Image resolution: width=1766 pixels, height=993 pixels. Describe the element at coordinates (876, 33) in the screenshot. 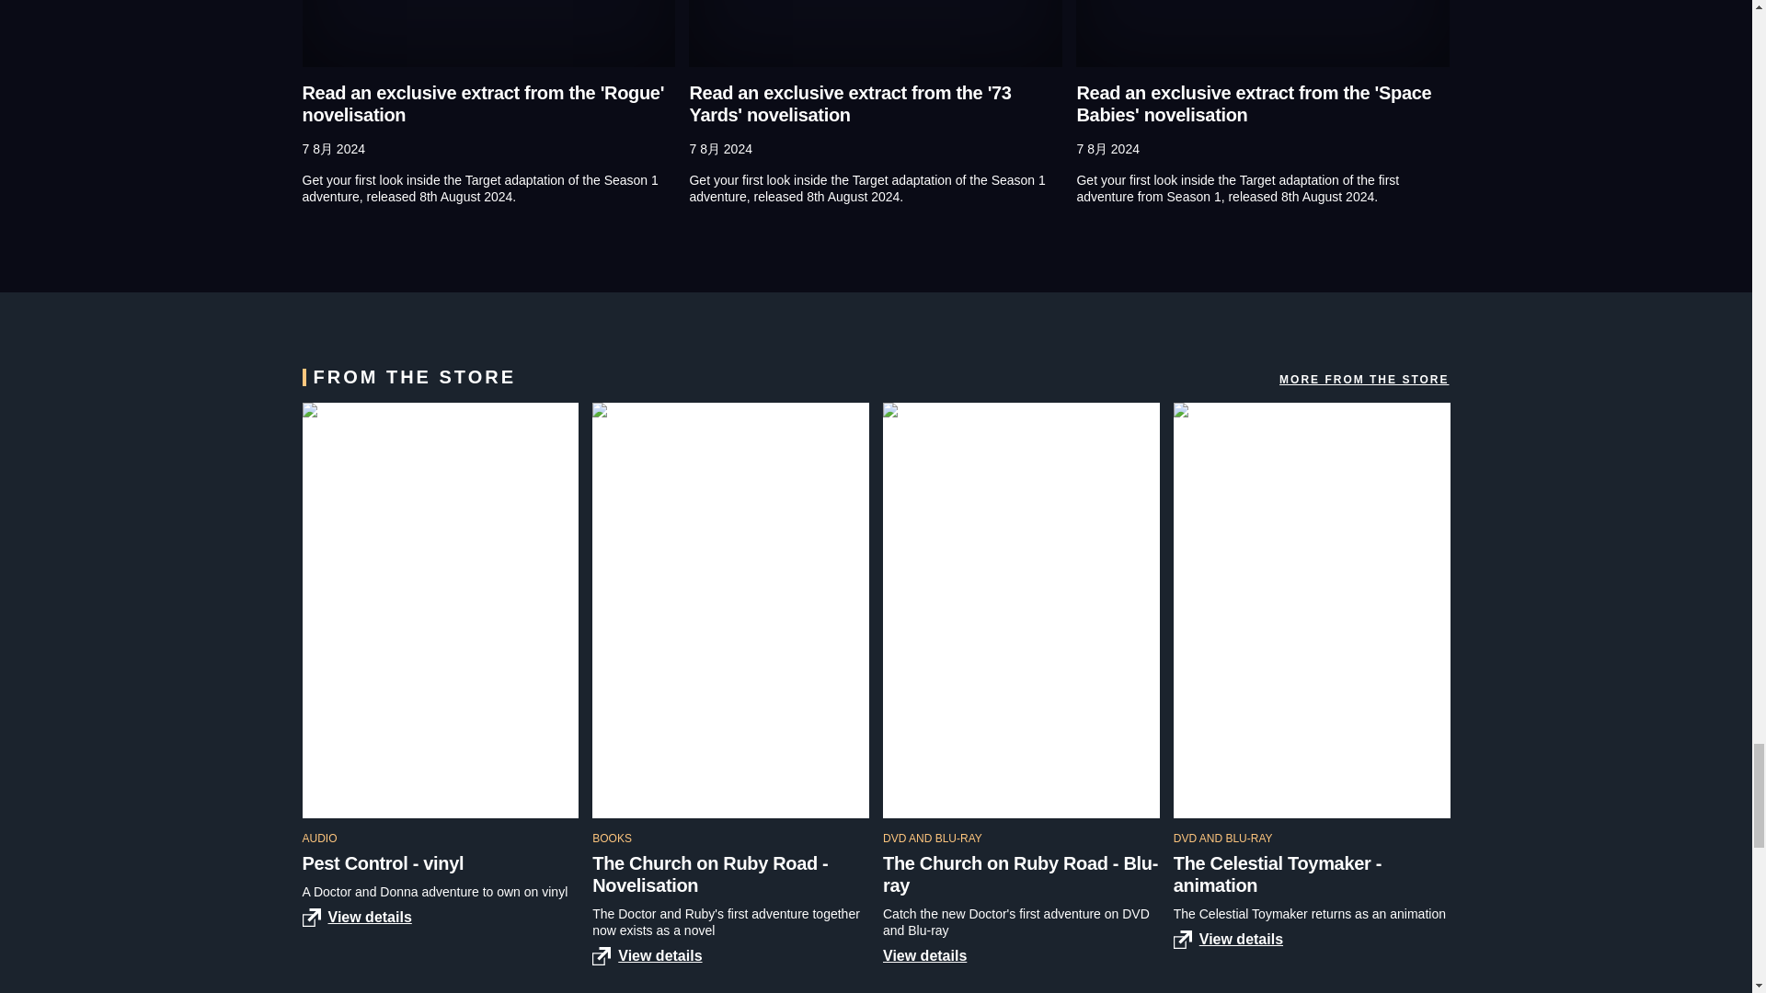

I see `73 Yards` at that location.